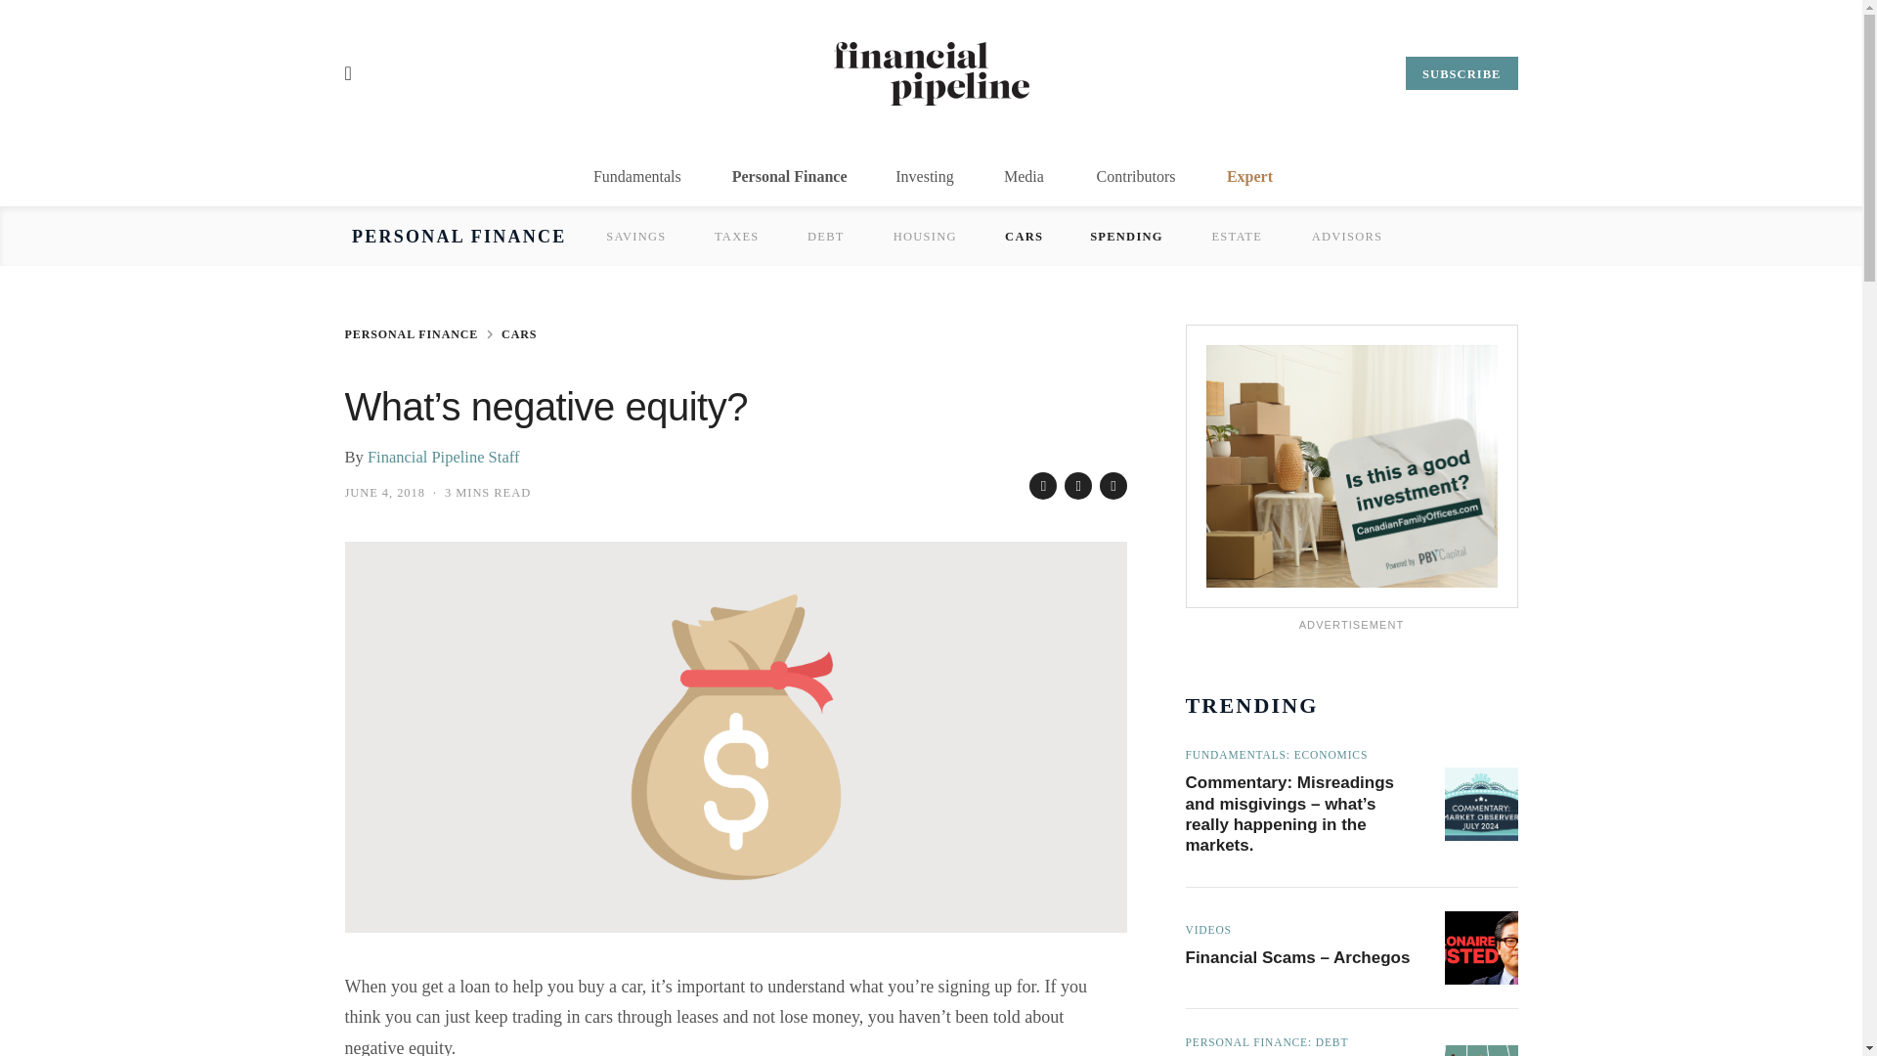  I want to click on Glossary, so click(1160, 236).